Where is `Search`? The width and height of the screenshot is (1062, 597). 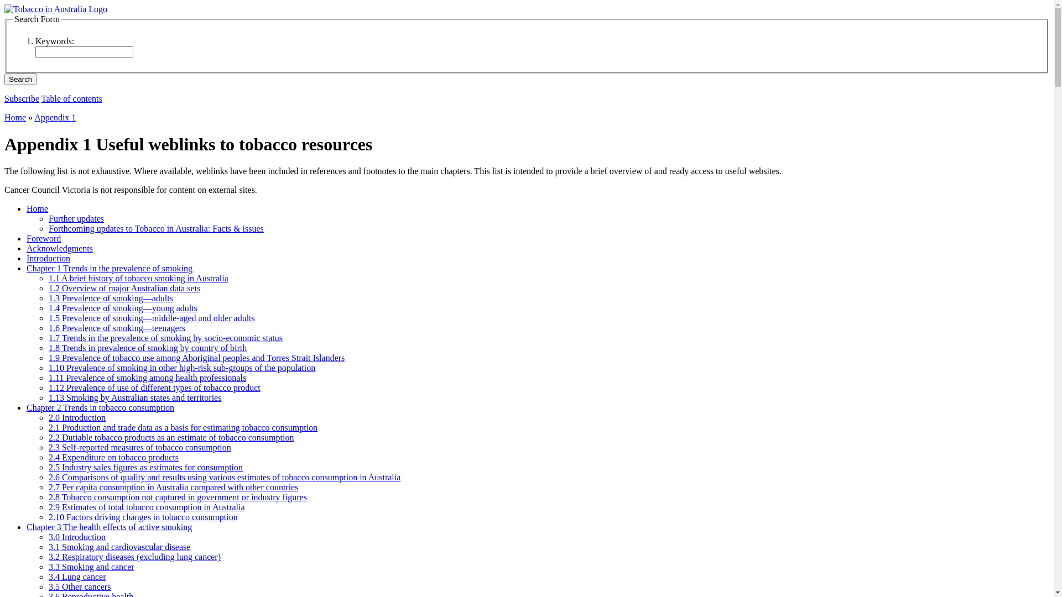 Search is located at coordinates (20, 80).